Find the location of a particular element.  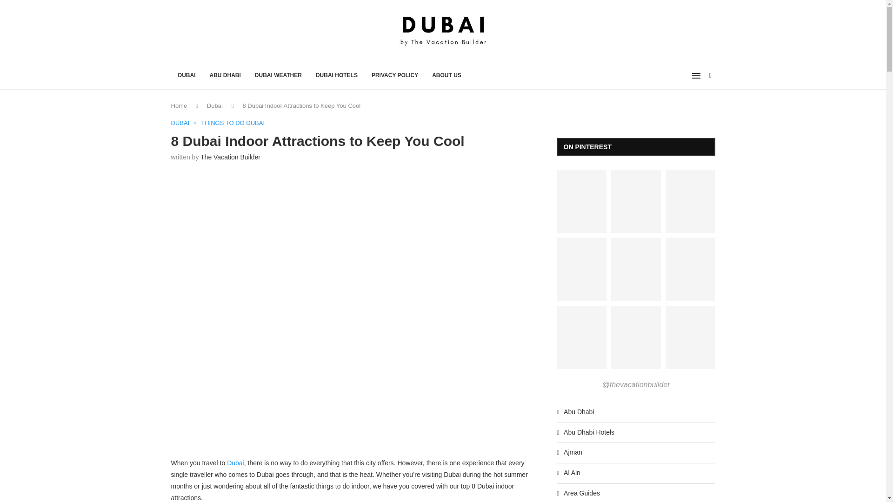

The Vacation Builder is located at coordinates (230, 157).